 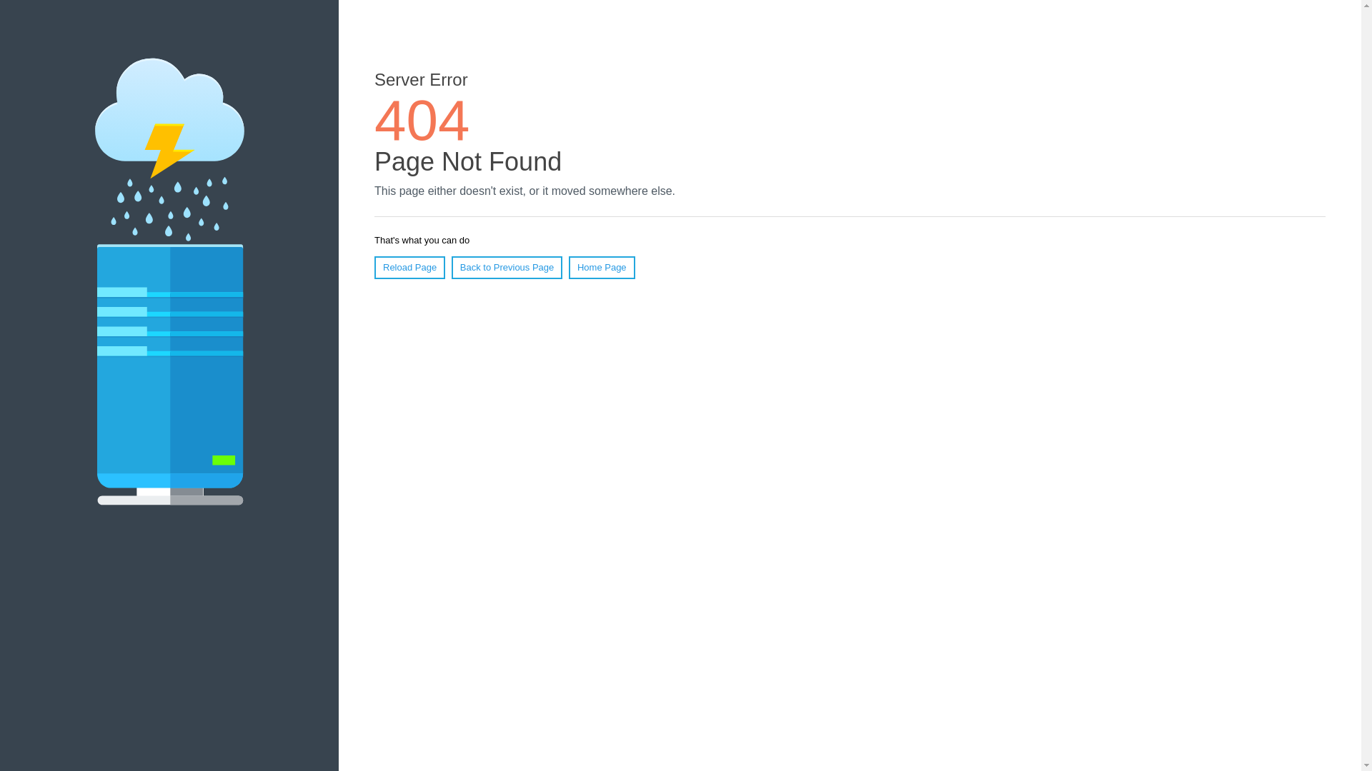 I want to click on Home Page, so click(x=602, y=268).